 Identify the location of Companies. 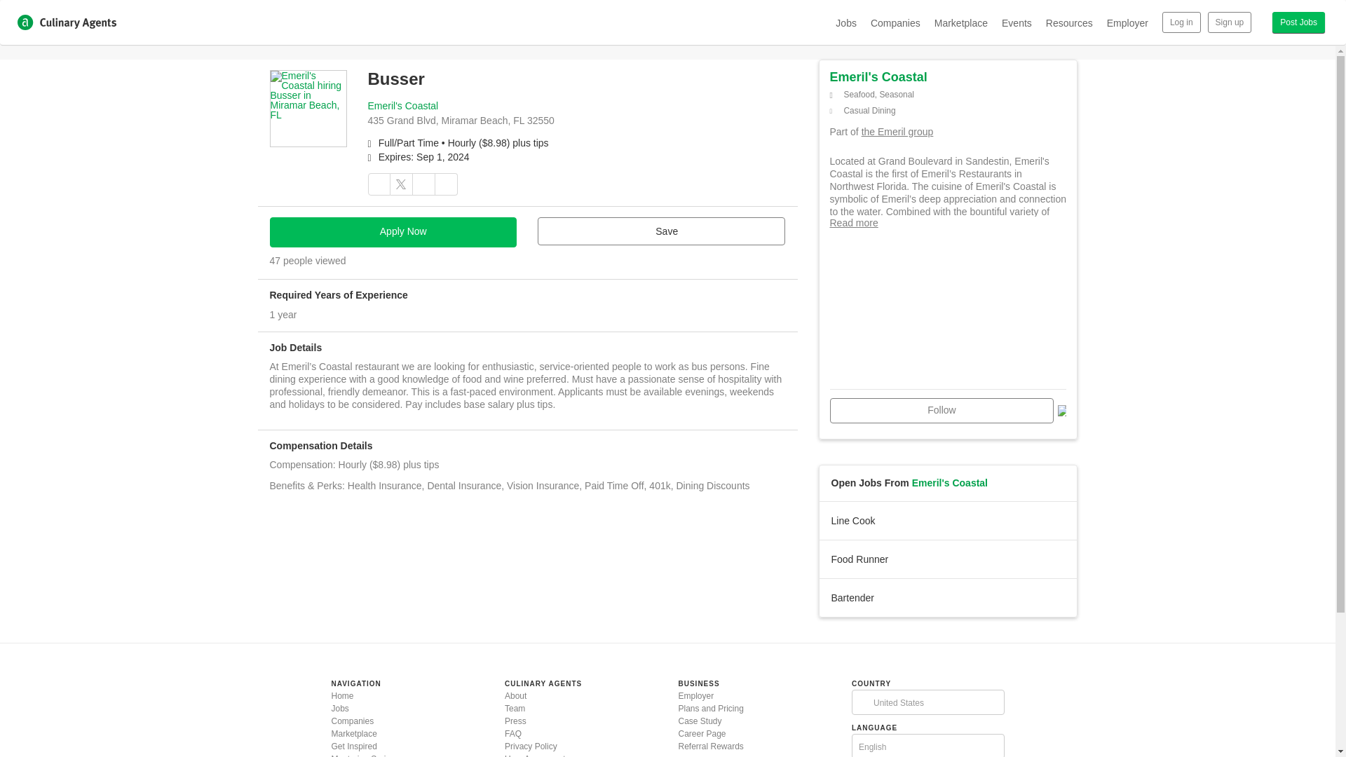
(352, 721).